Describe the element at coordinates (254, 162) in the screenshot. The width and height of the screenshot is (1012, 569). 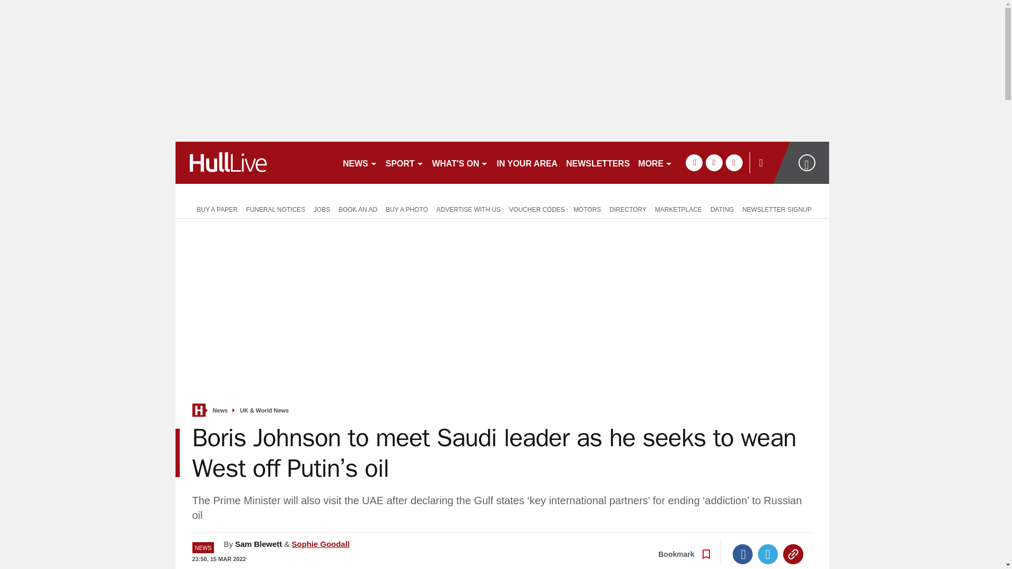
I see `hulldailymail` at that location.